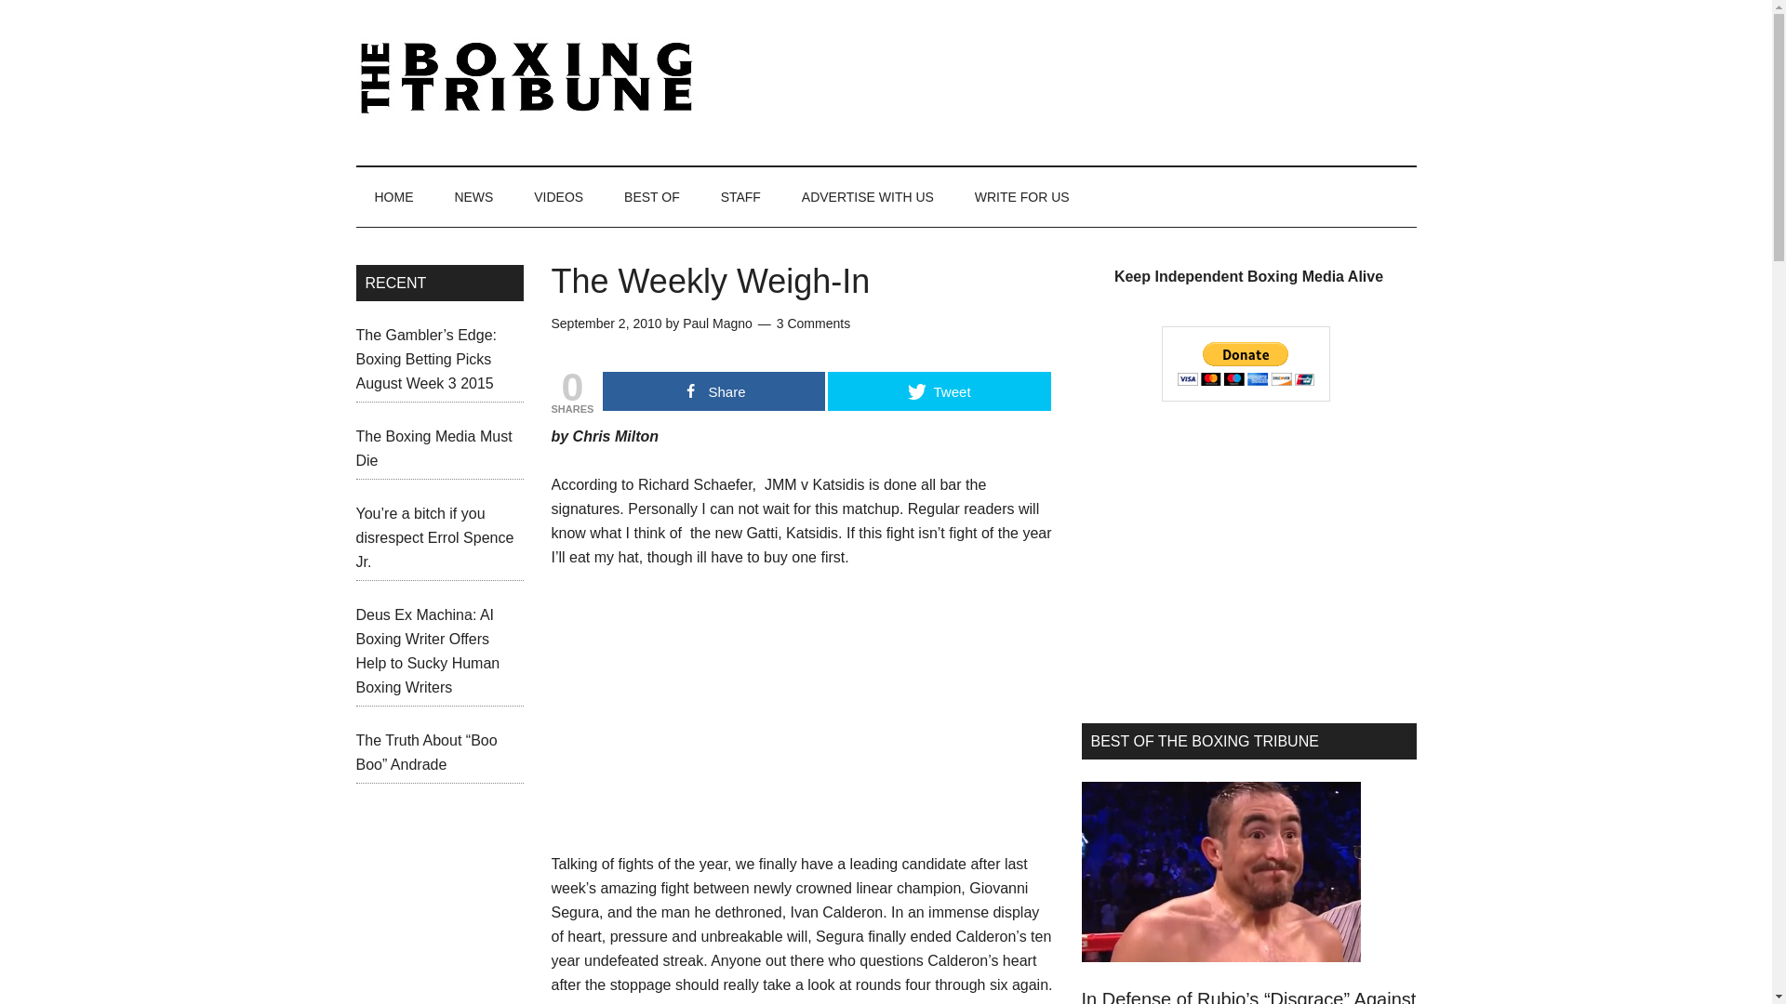  Describe the element at coordinates (1246, 364) in the screenshot. I see `PayPal - The safer, easier way to pay online!` at that location.